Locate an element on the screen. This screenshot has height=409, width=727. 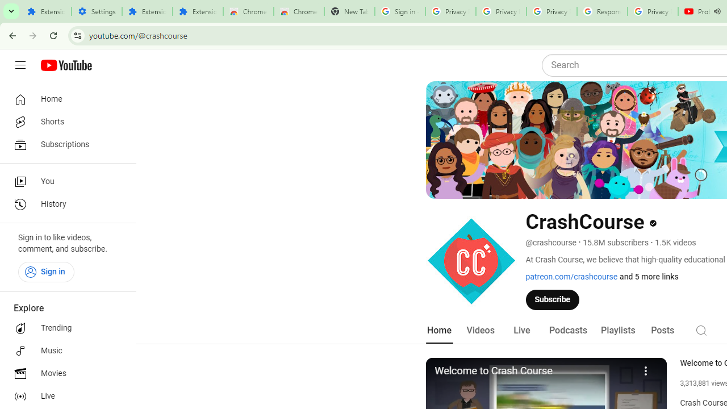
Subscribe is located at coordinates (553, 299).